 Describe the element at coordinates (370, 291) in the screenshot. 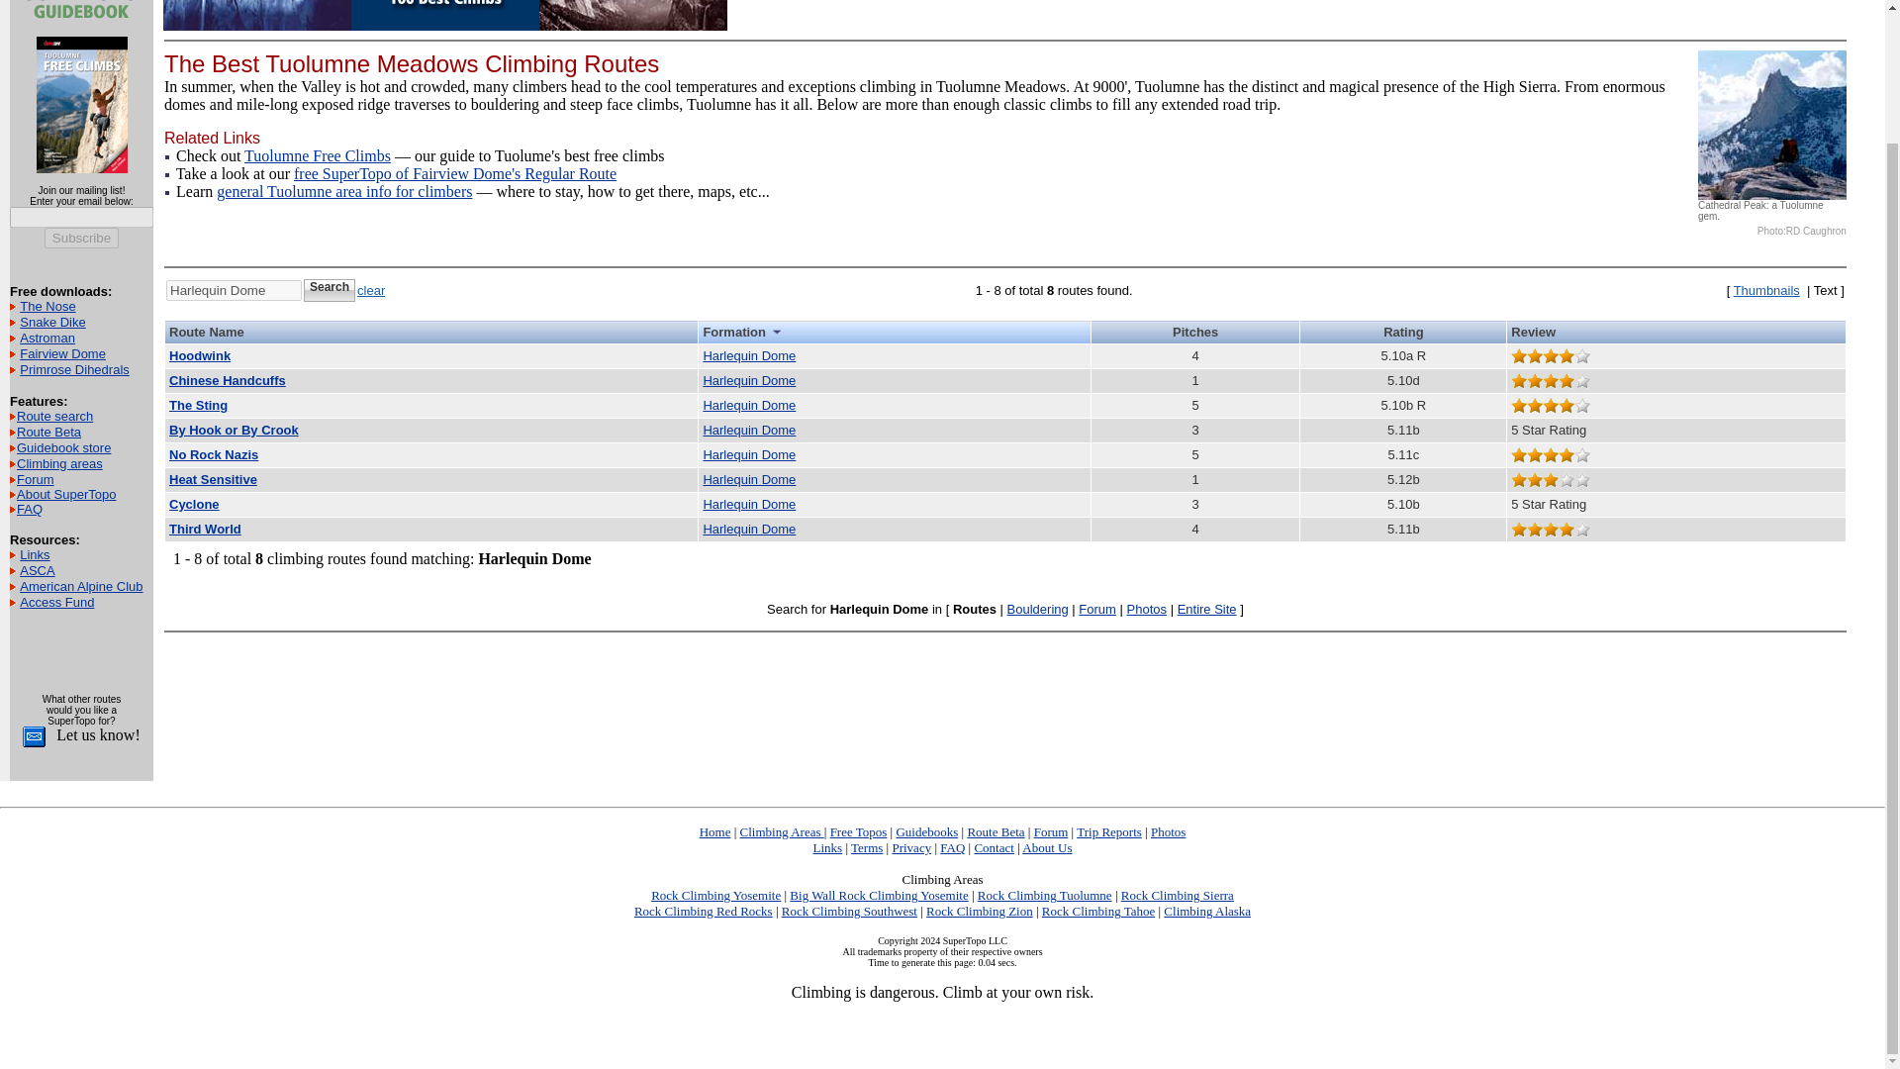

I see `clear` at that location.